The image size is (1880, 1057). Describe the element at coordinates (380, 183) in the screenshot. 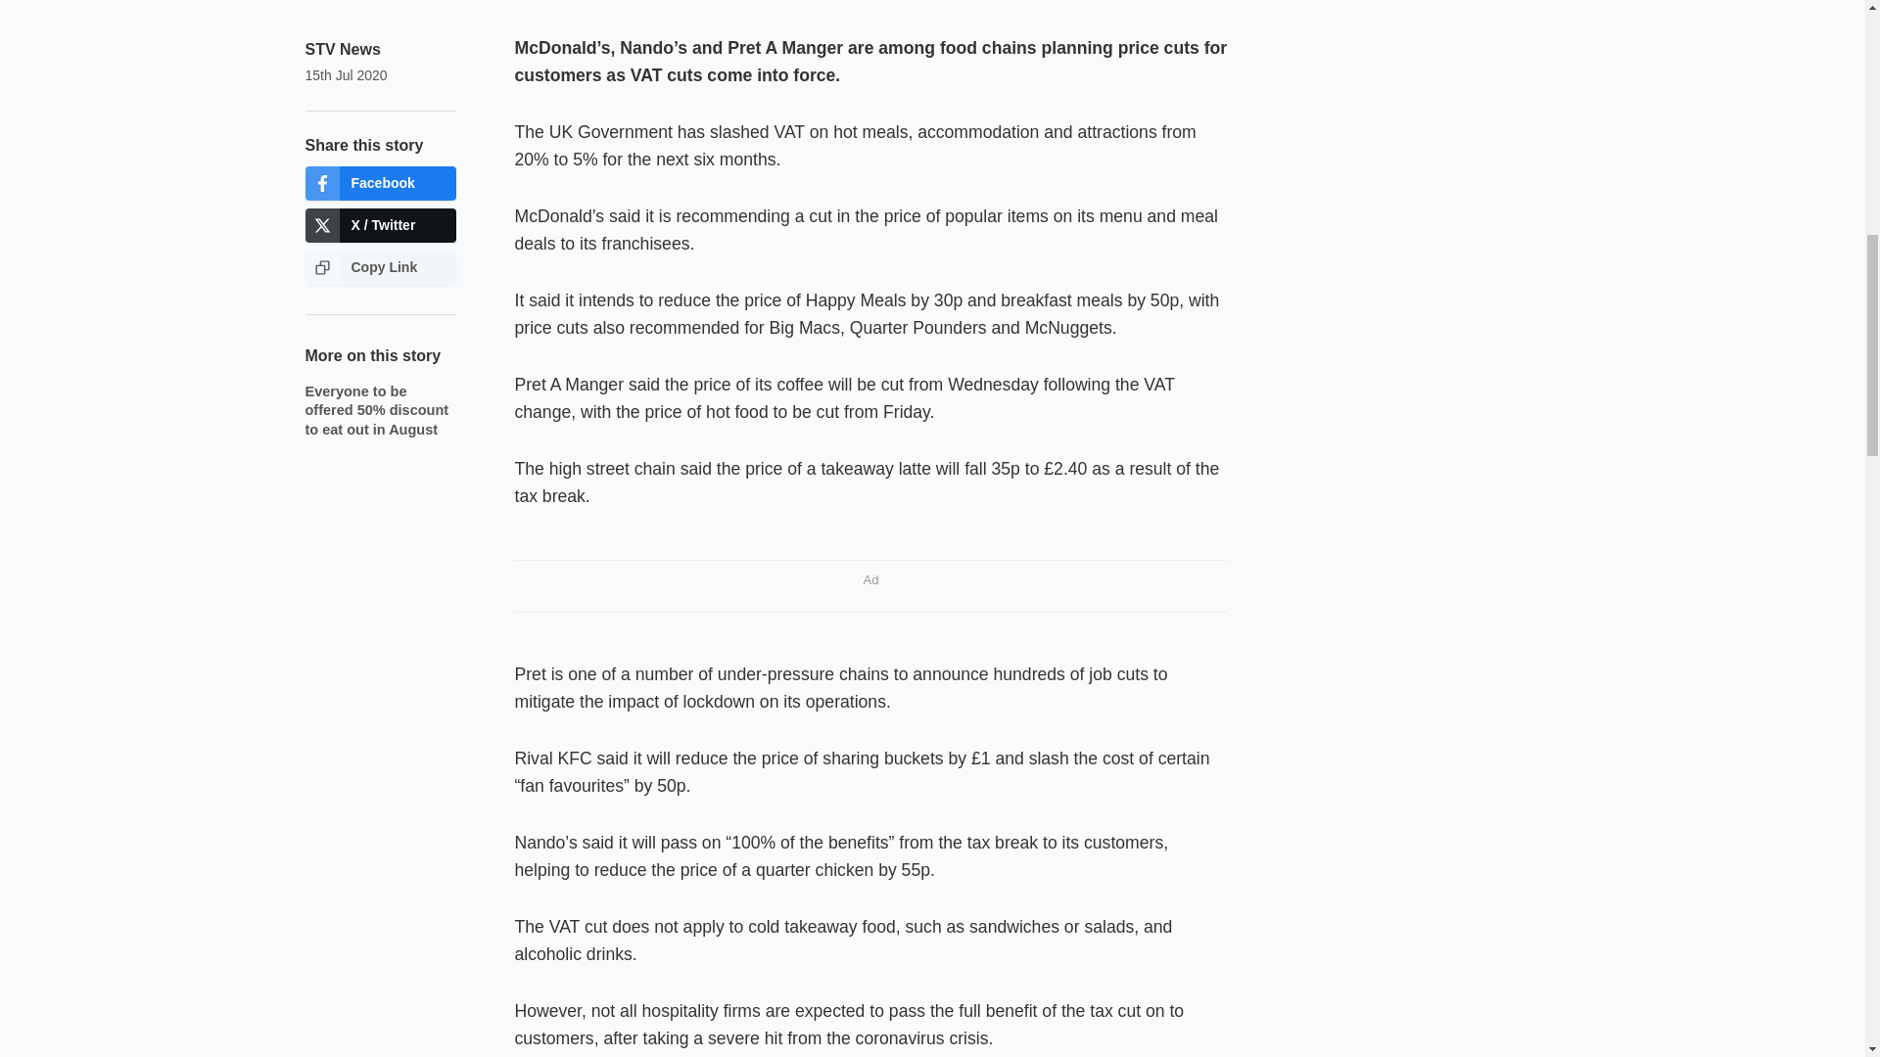

I see `Facebook` at that location.